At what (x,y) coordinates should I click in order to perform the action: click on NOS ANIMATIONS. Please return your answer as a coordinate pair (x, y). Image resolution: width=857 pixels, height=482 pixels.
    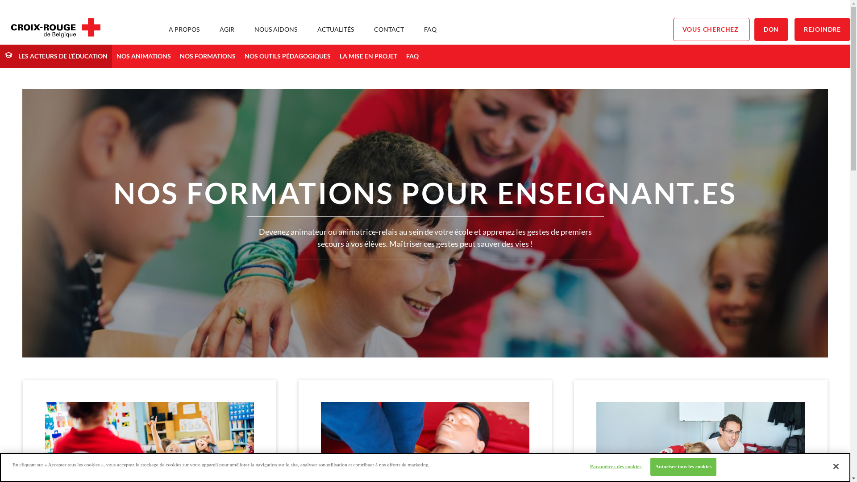
    Looking at the image, I should click on (144, 56).